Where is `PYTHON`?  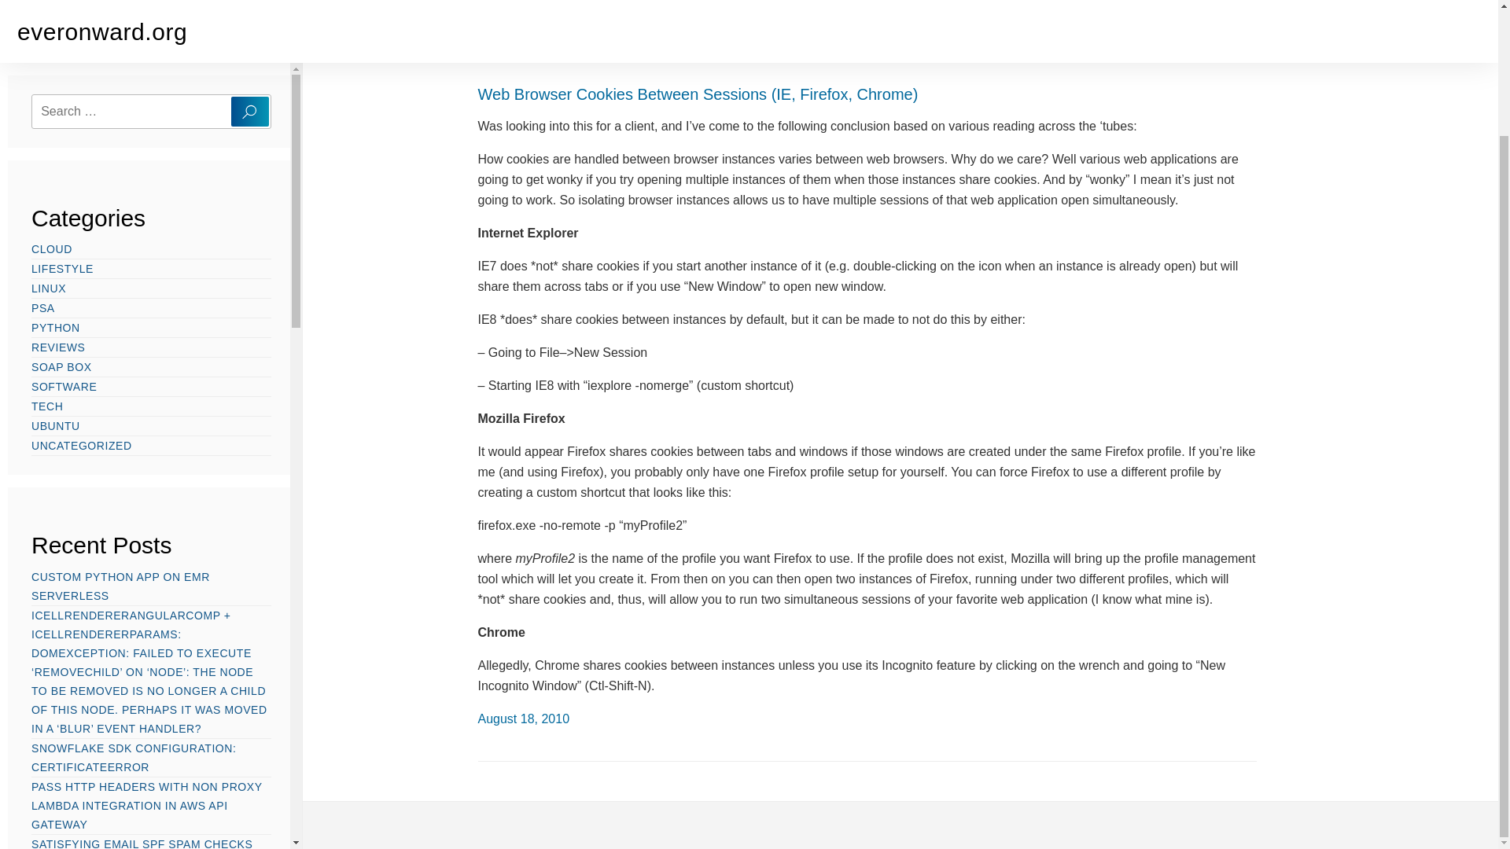 PYTHON is located at coordinates (55, 176).